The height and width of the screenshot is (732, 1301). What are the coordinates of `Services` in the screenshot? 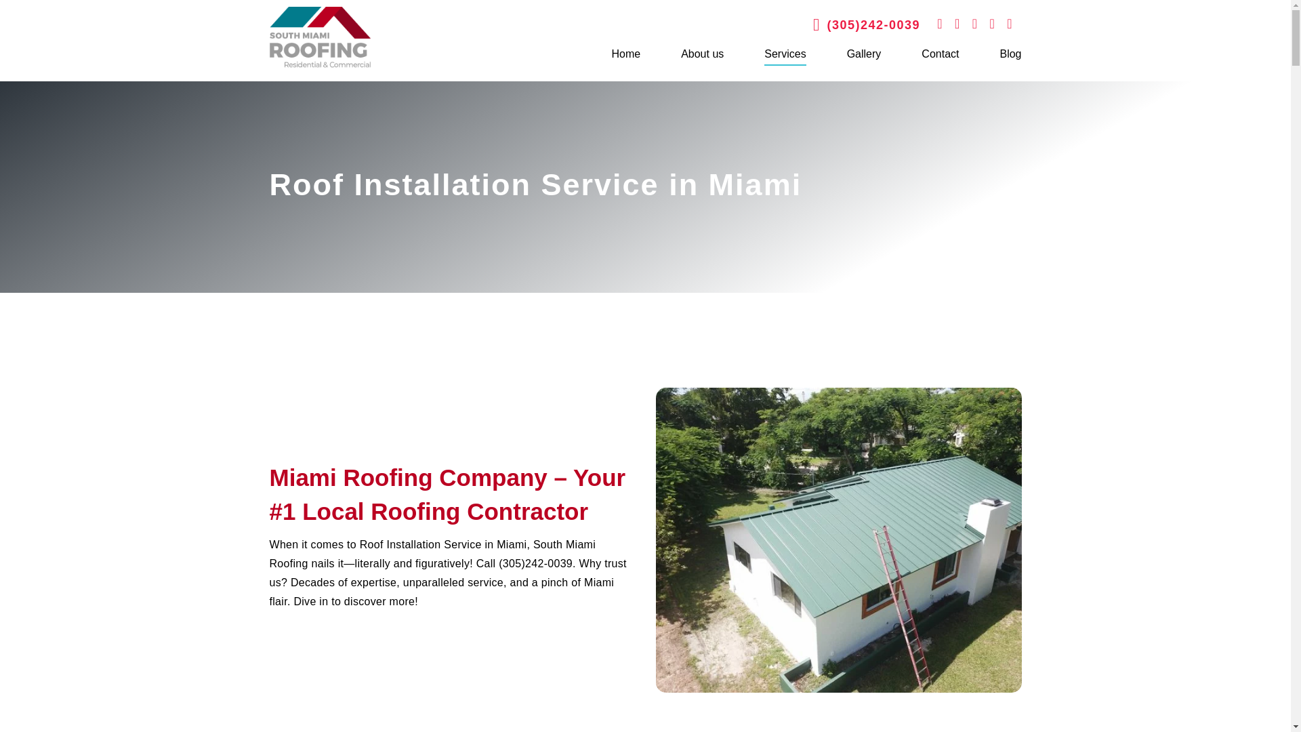 It's located at (785, 54).